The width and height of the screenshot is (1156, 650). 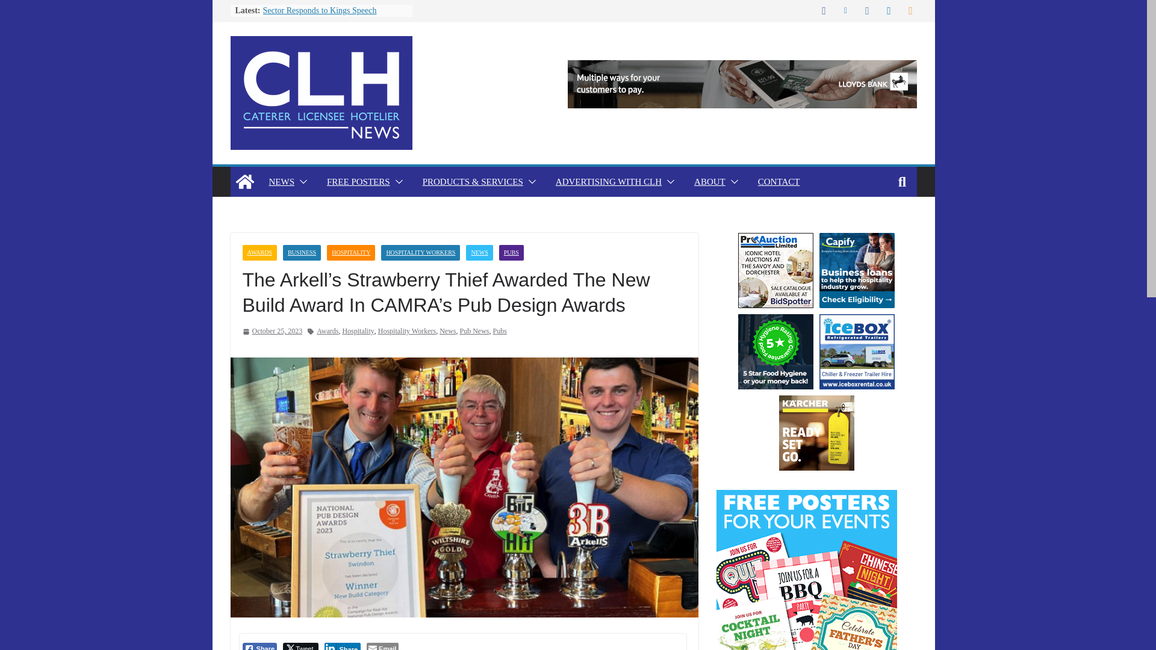 I want to click on Sector Responds to Kings Speech, so click(x=319, y=10).